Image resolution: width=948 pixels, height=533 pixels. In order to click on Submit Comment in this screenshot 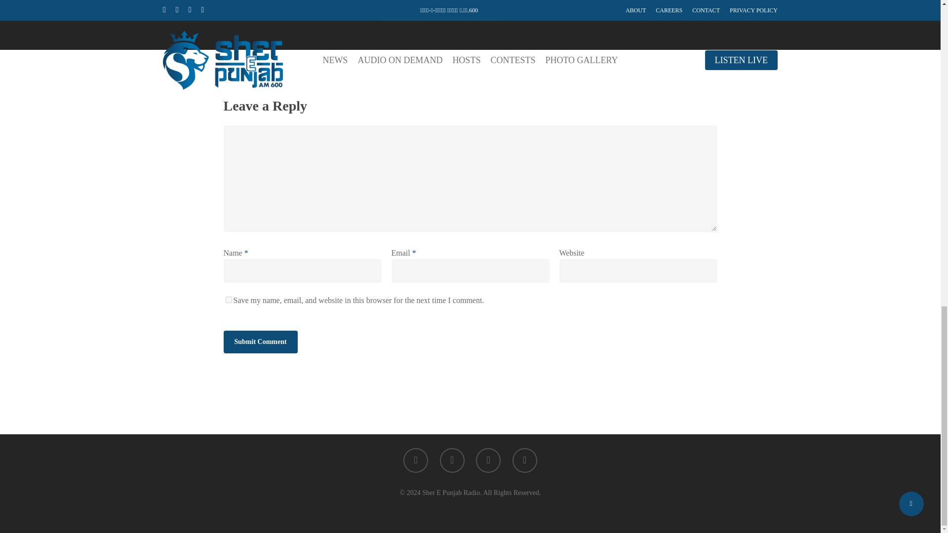, I will do `click(260, 342)`.